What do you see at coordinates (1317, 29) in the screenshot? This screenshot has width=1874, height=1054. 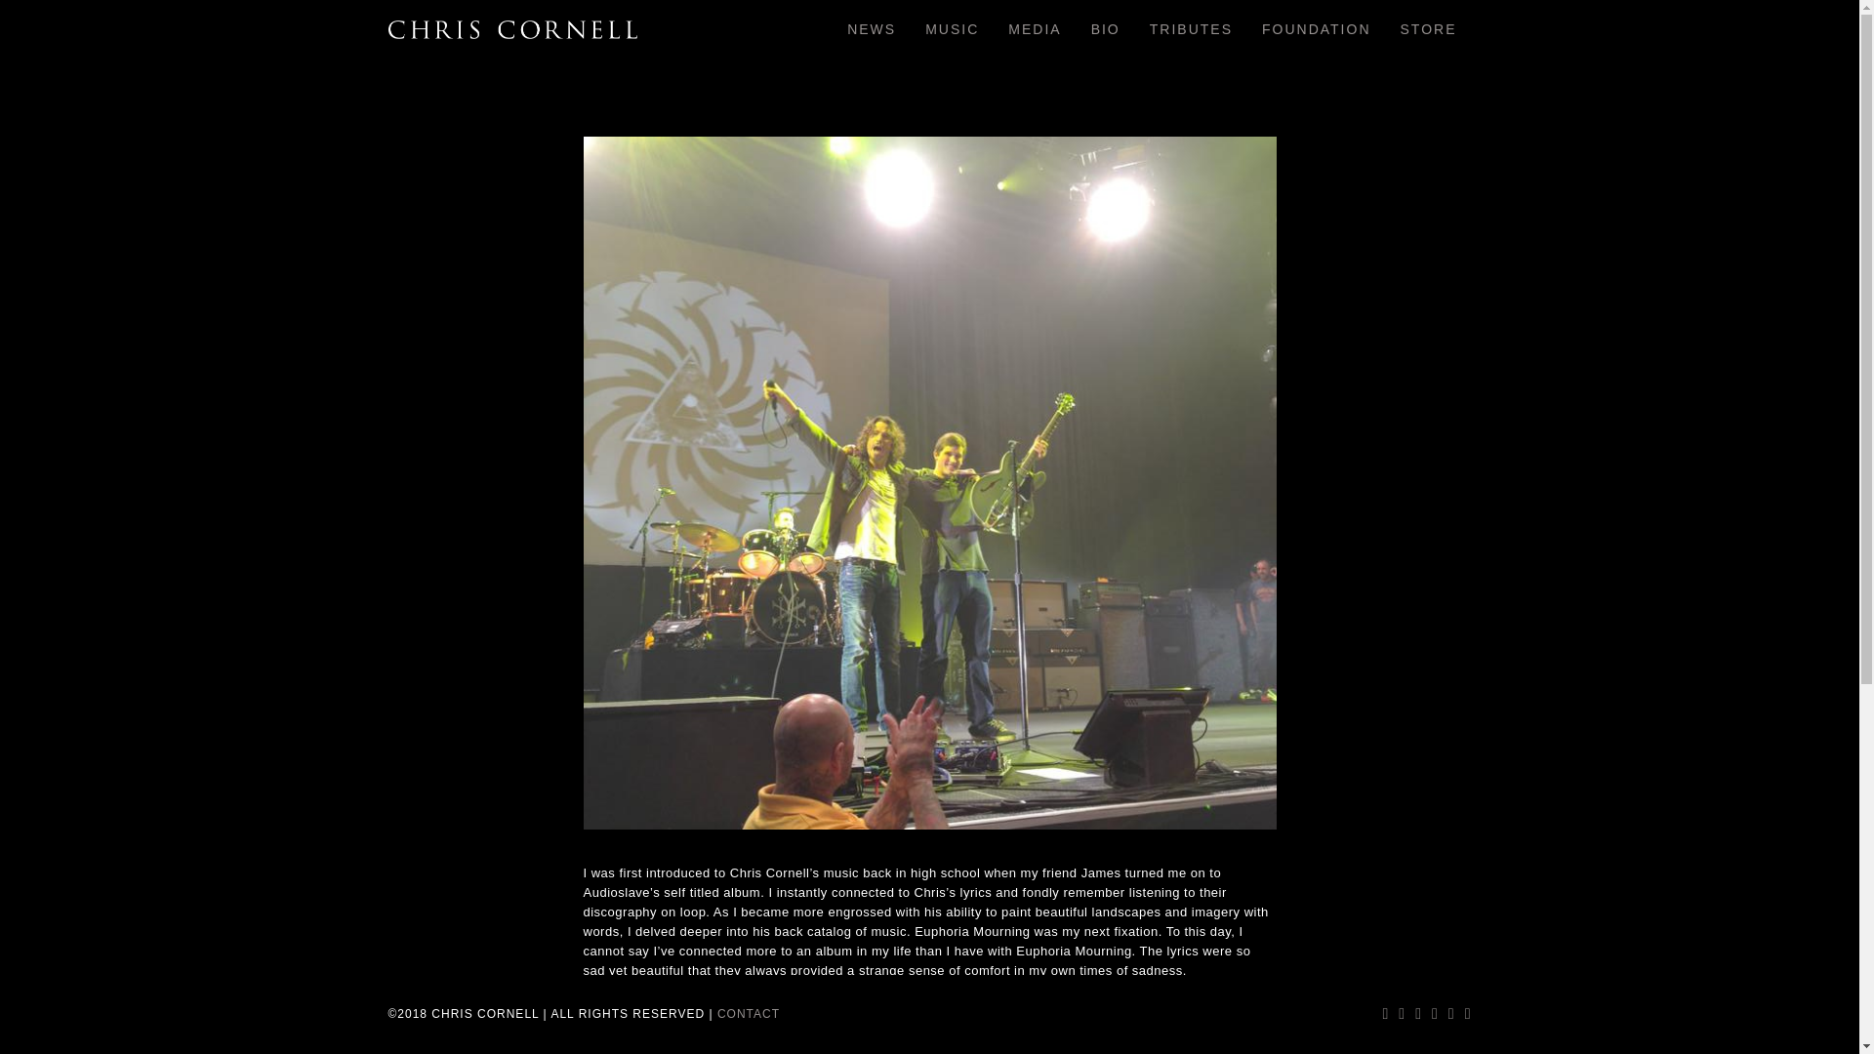 I see `FOUNDATION` at bounding box center [1317, 29].